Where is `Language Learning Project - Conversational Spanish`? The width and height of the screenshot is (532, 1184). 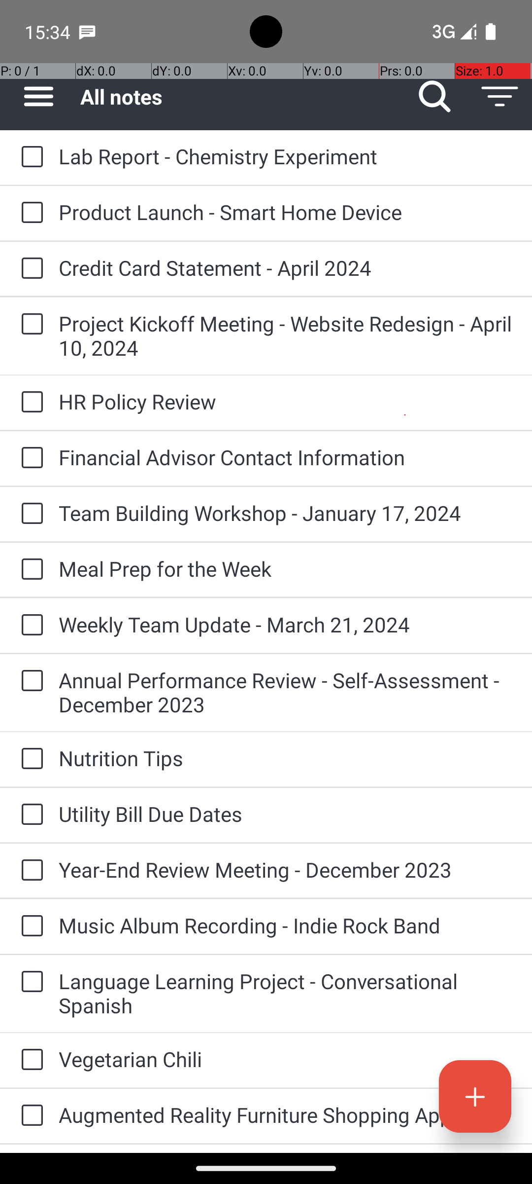
Language Learning Project - Conversational Spanish is located at coordinates (286, 993).